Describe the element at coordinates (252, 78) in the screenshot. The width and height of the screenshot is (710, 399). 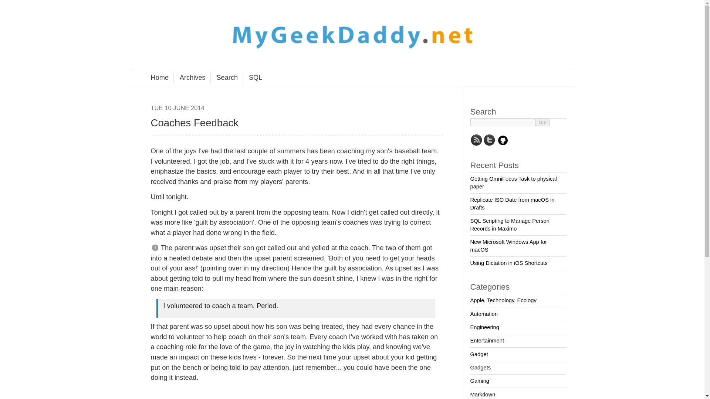
I see `SQL` at that location.